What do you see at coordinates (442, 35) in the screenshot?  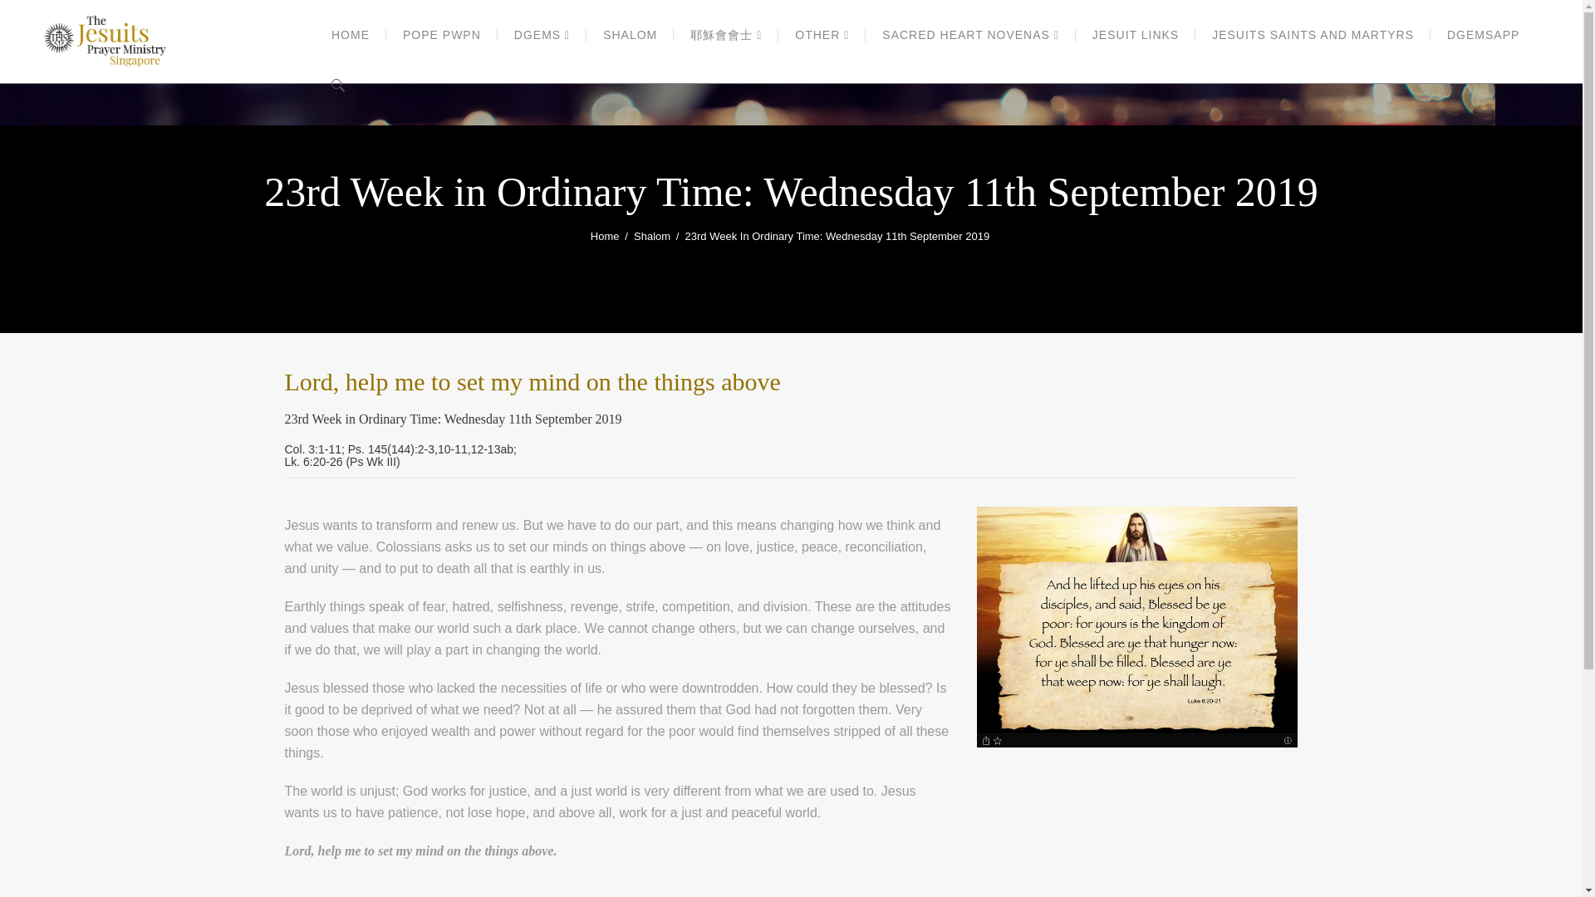 I see `POPE PWPN` at bounding box center [442, 35].